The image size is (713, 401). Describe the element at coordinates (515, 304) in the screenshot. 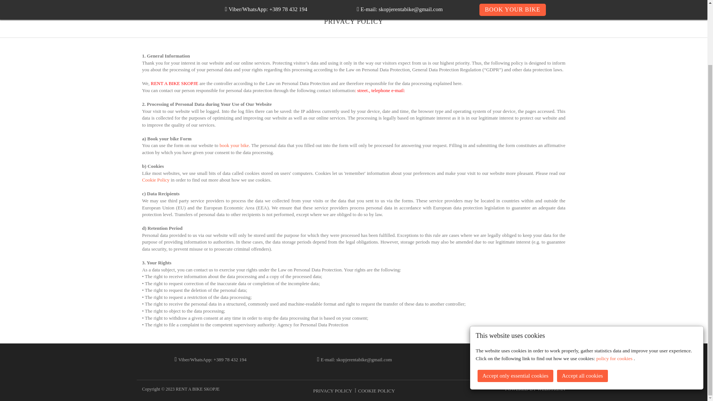

I see `Accept only essential cookies` at that location.